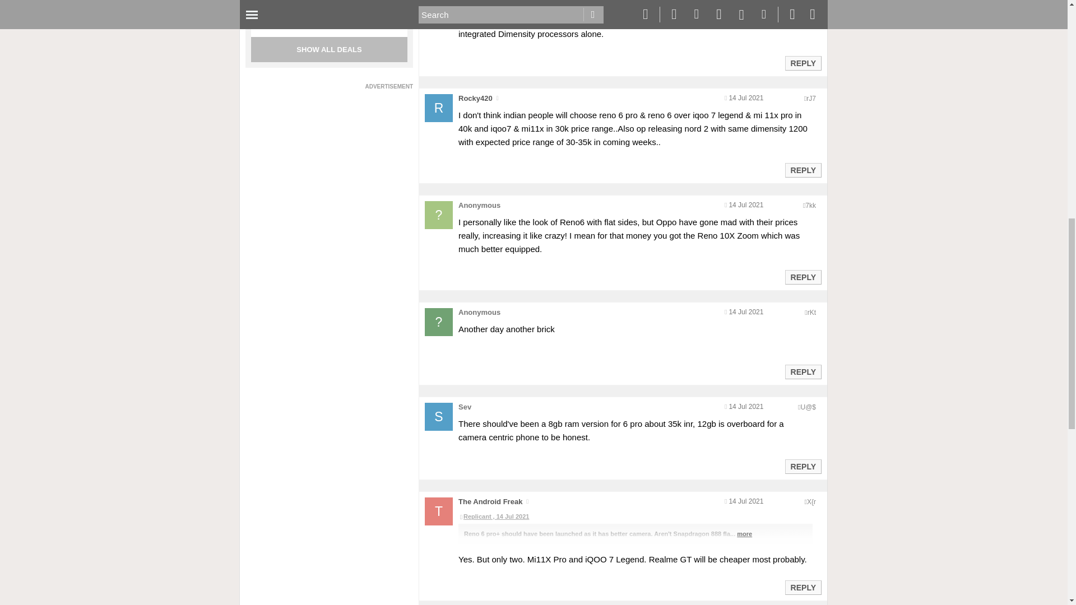 This screenshot has width=1076, height=605. Describe the element at coordinates (803, 371) in the screenshot. I see `Reply to this post` at that location.